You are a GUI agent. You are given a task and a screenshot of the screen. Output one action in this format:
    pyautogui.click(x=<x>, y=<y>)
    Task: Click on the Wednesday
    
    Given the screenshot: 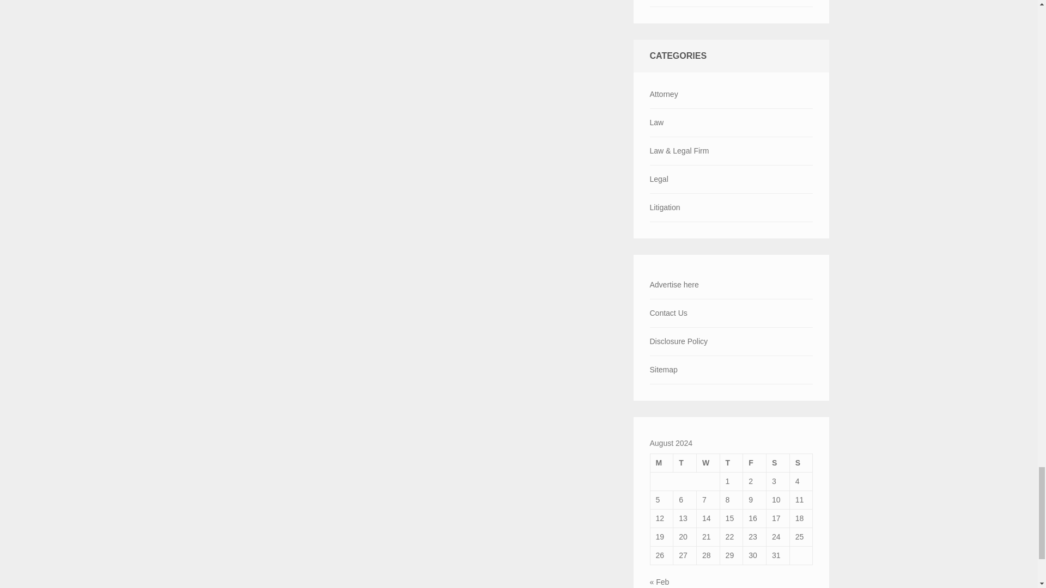 What is the action you would take?
    pyautogui.click(x=708, y=463)
    